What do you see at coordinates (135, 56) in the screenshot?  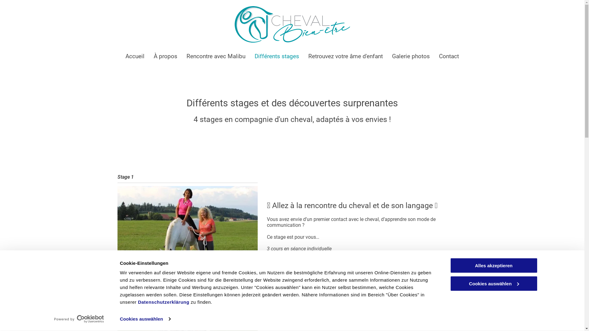 I see `Accueil` at bounding box center [135, 56].